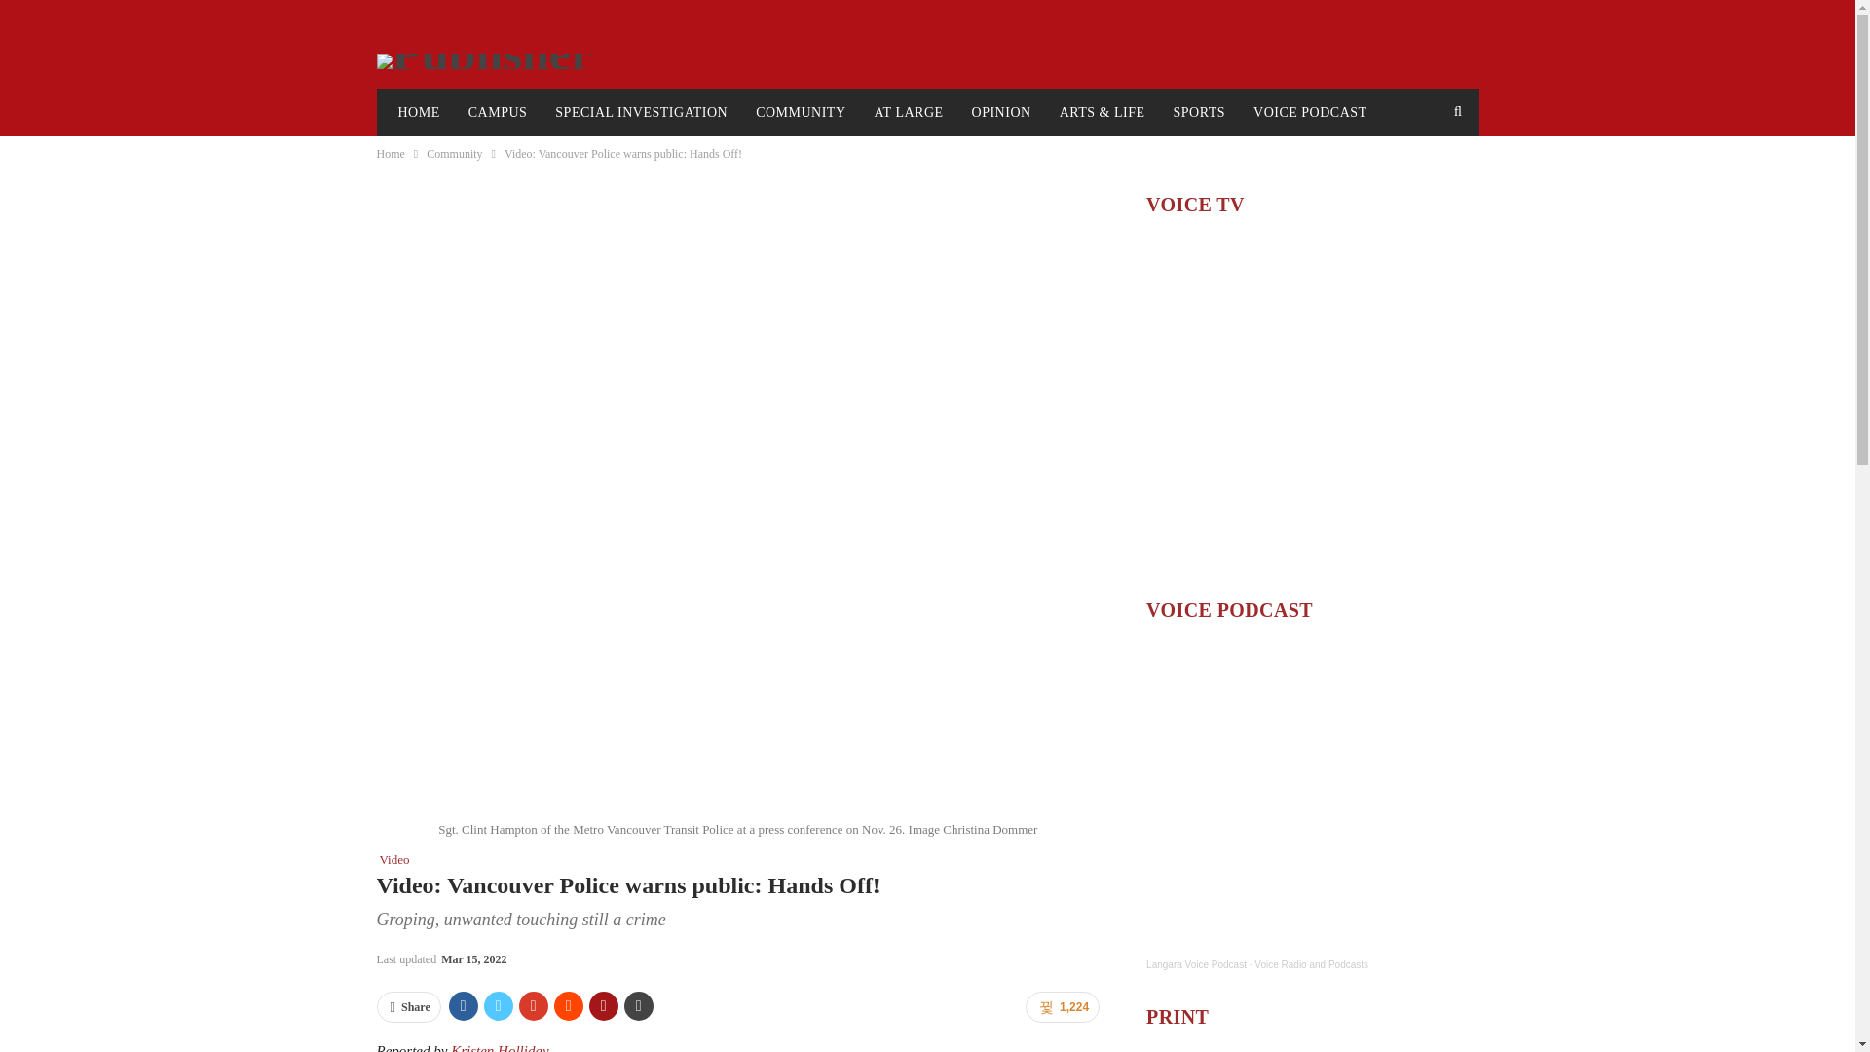  I want to click on AT LARGE, so click(909, 113).